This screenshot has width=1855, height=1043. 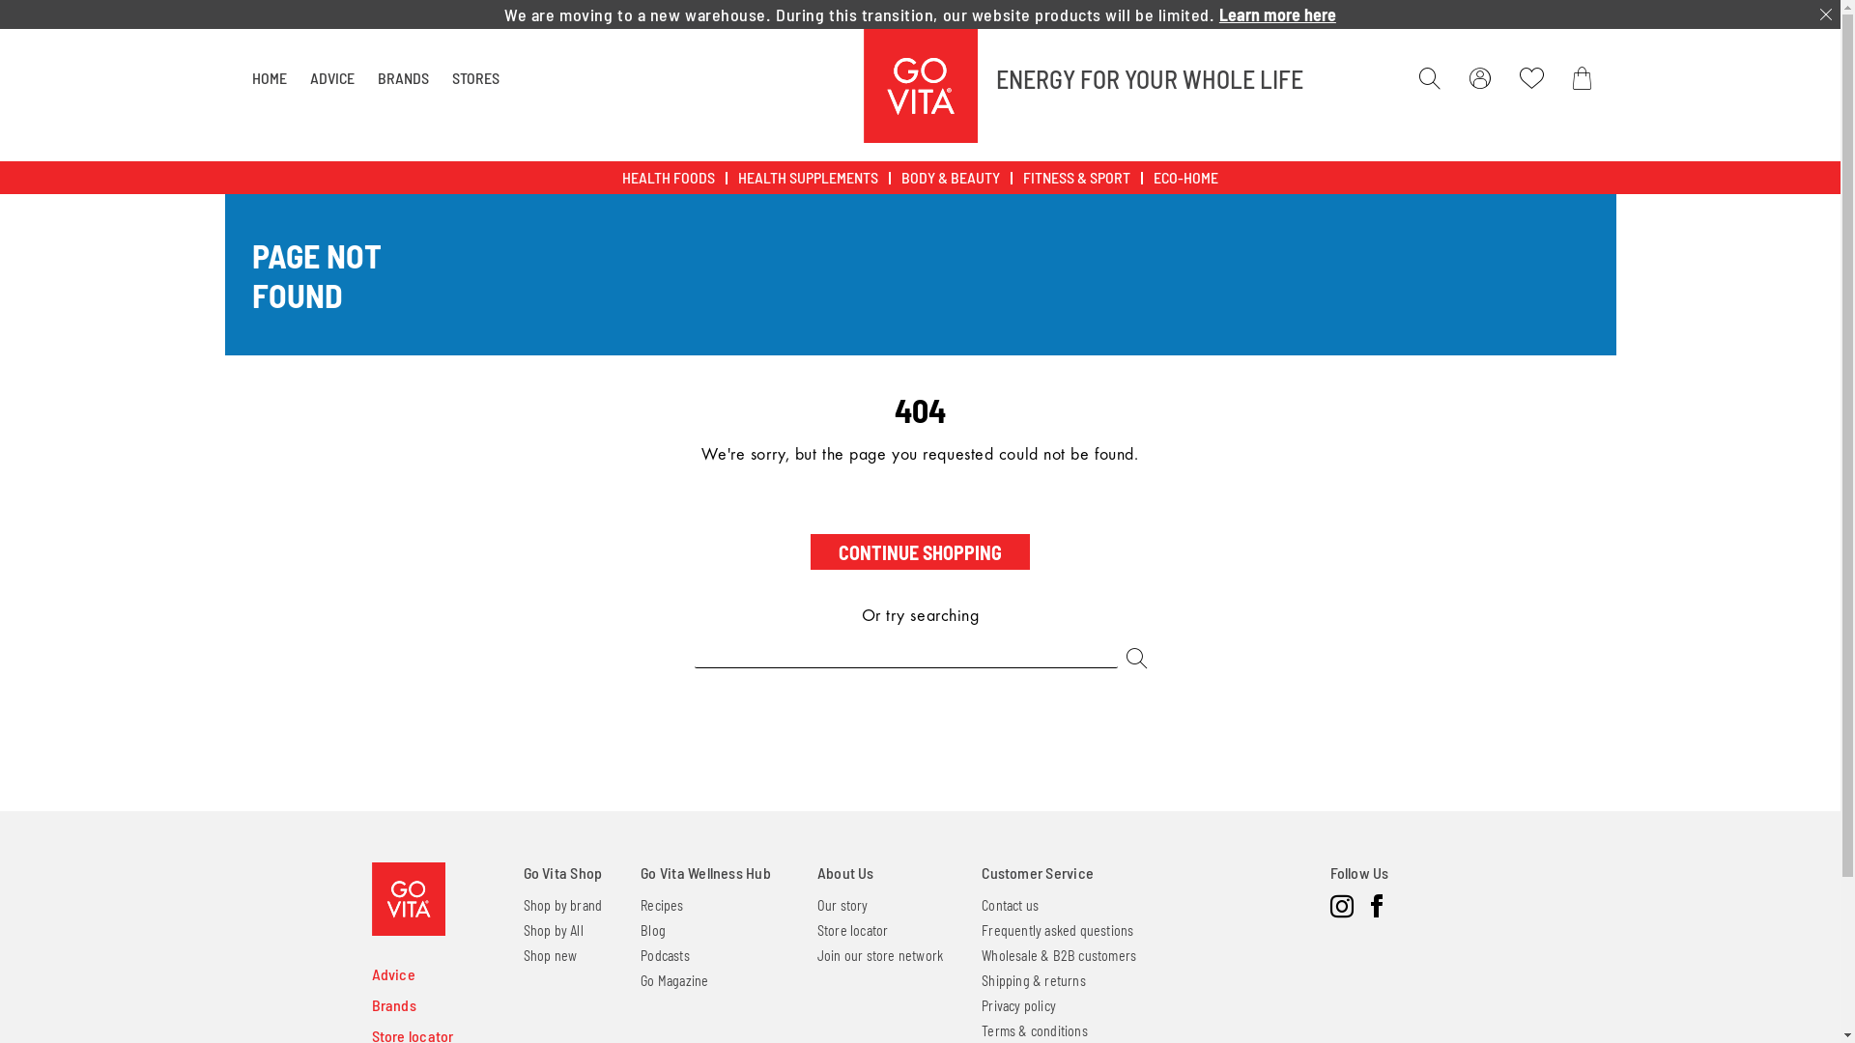 I want to click on Store locator, so click(x=853, y=931).